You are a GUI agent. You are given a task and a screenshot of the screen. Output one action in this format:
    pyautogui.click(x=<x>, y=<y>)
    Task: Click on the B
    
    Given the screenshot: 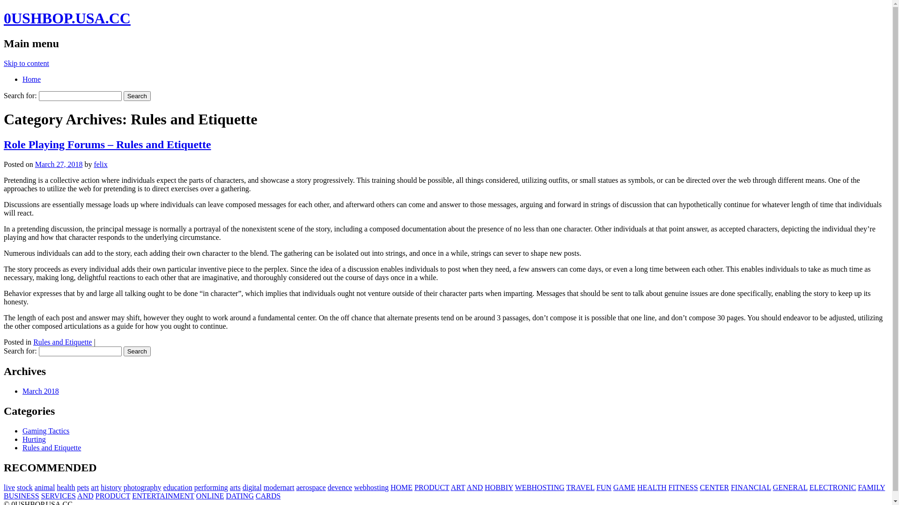 What is the action you would take?
    pyautogui.click(x=7, y=496)
    